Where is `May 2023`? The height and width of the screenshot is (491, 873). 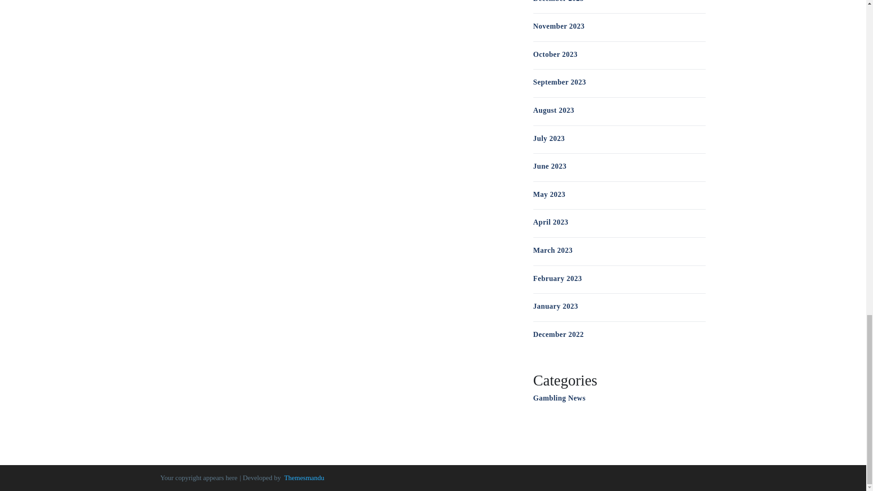
May 2023 is located at coordinates (548, 195).